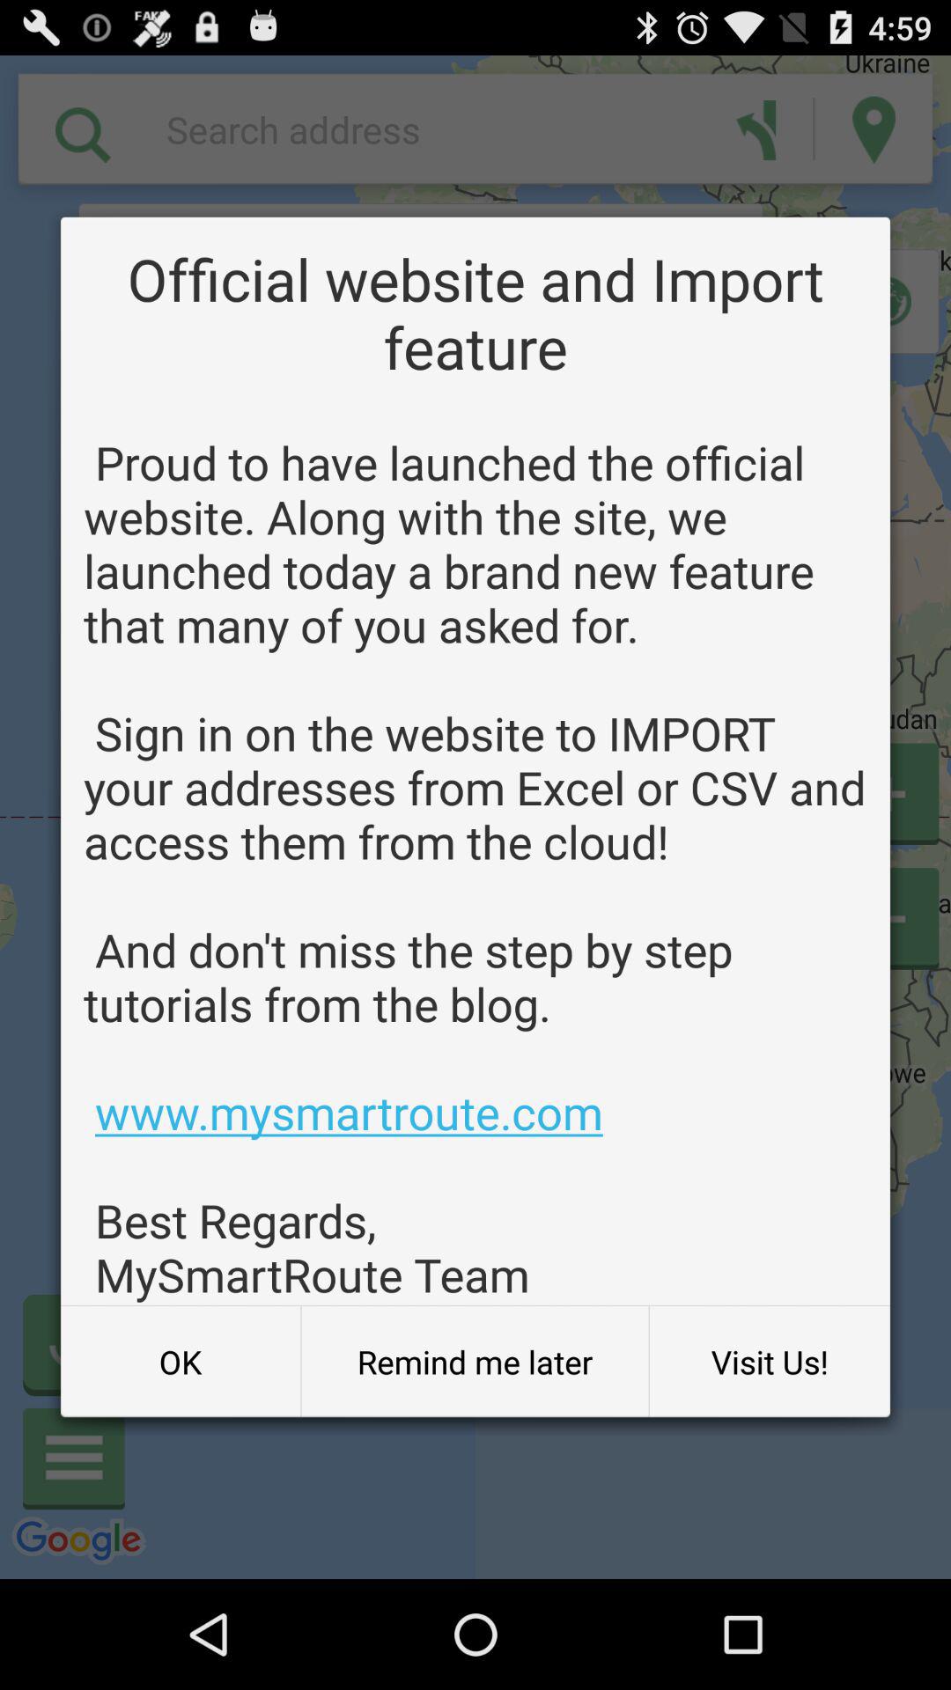 The height and width of the screenshot is (1690, 951). What do you see at coordinates (181, 1362) in the screenshot?
I see `turn on the icon at the bottom left corner` at bounding box center [181, 1362].